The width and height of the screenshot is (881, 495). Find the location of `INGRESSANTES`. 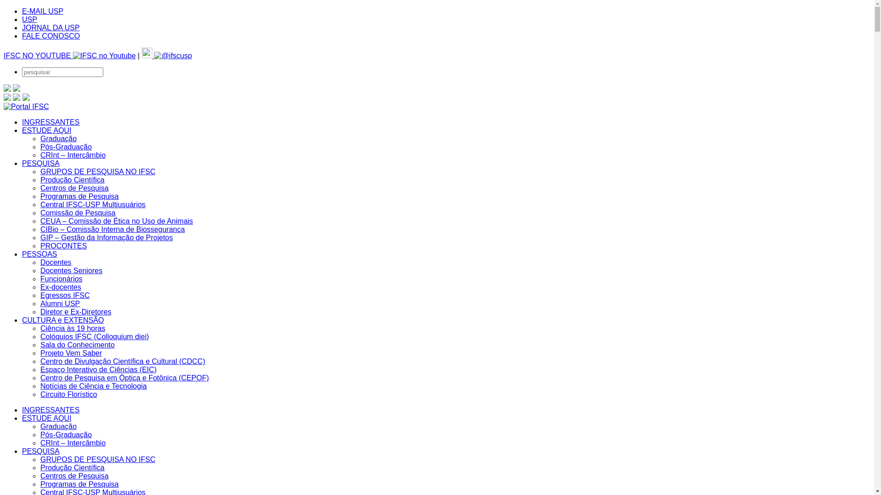

INGRESSANTES is located at coordinates (50, 410).